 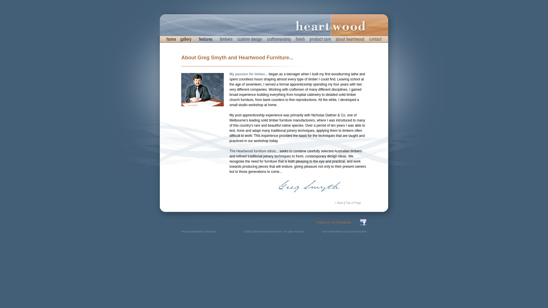 I want to click on Top of Page, so click(x=353, y=203).